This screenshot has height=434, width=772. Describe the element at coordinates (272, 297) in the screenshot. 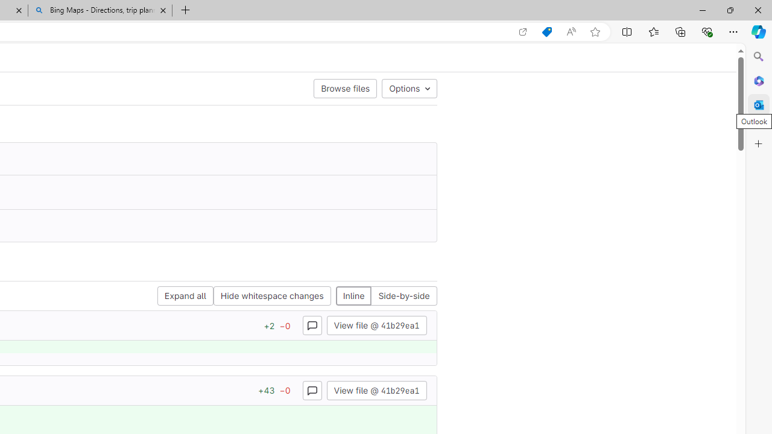

I see `Hide whitespace changes` at that location.